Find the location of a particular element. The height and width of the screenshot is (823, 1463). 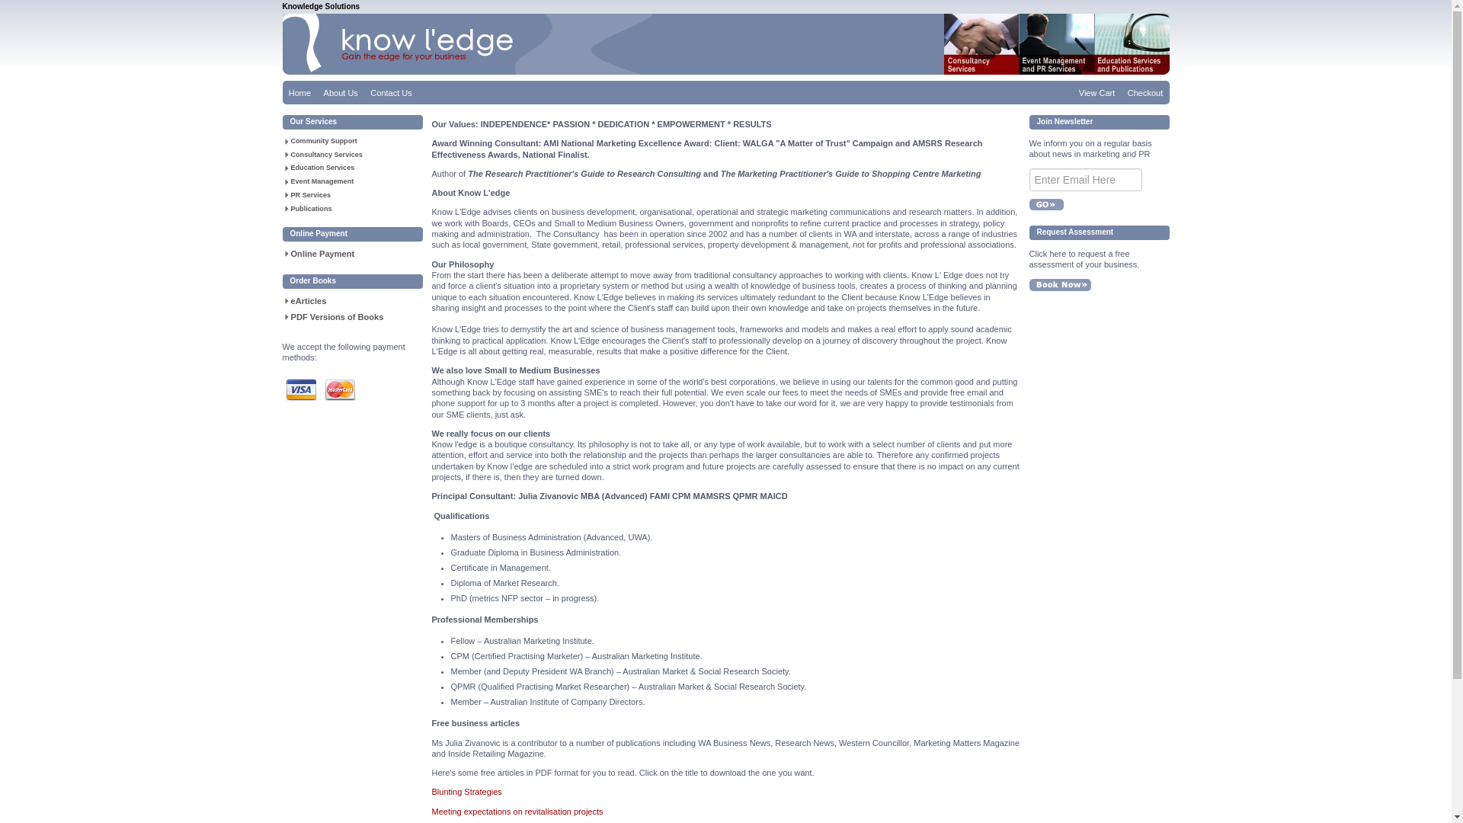

eArticles is located at coordinates (353, 302).